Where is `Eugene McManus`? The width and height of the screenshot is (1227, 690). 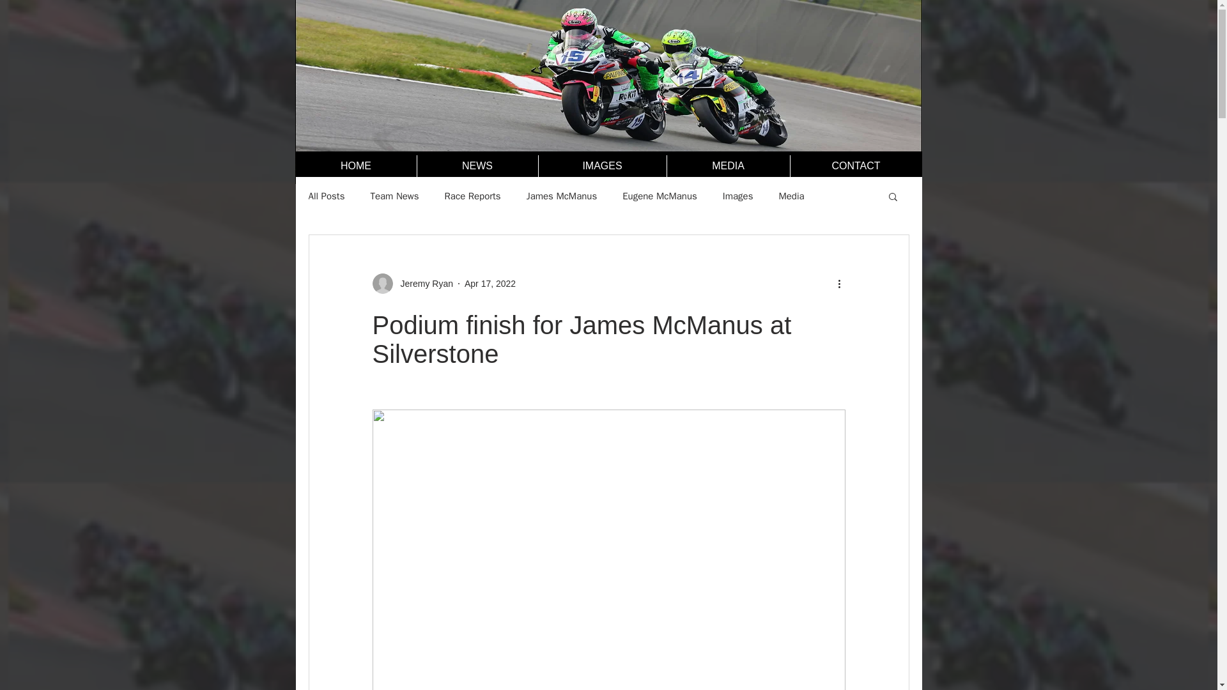
Eugene McManus is located at coordinates (660, 197).